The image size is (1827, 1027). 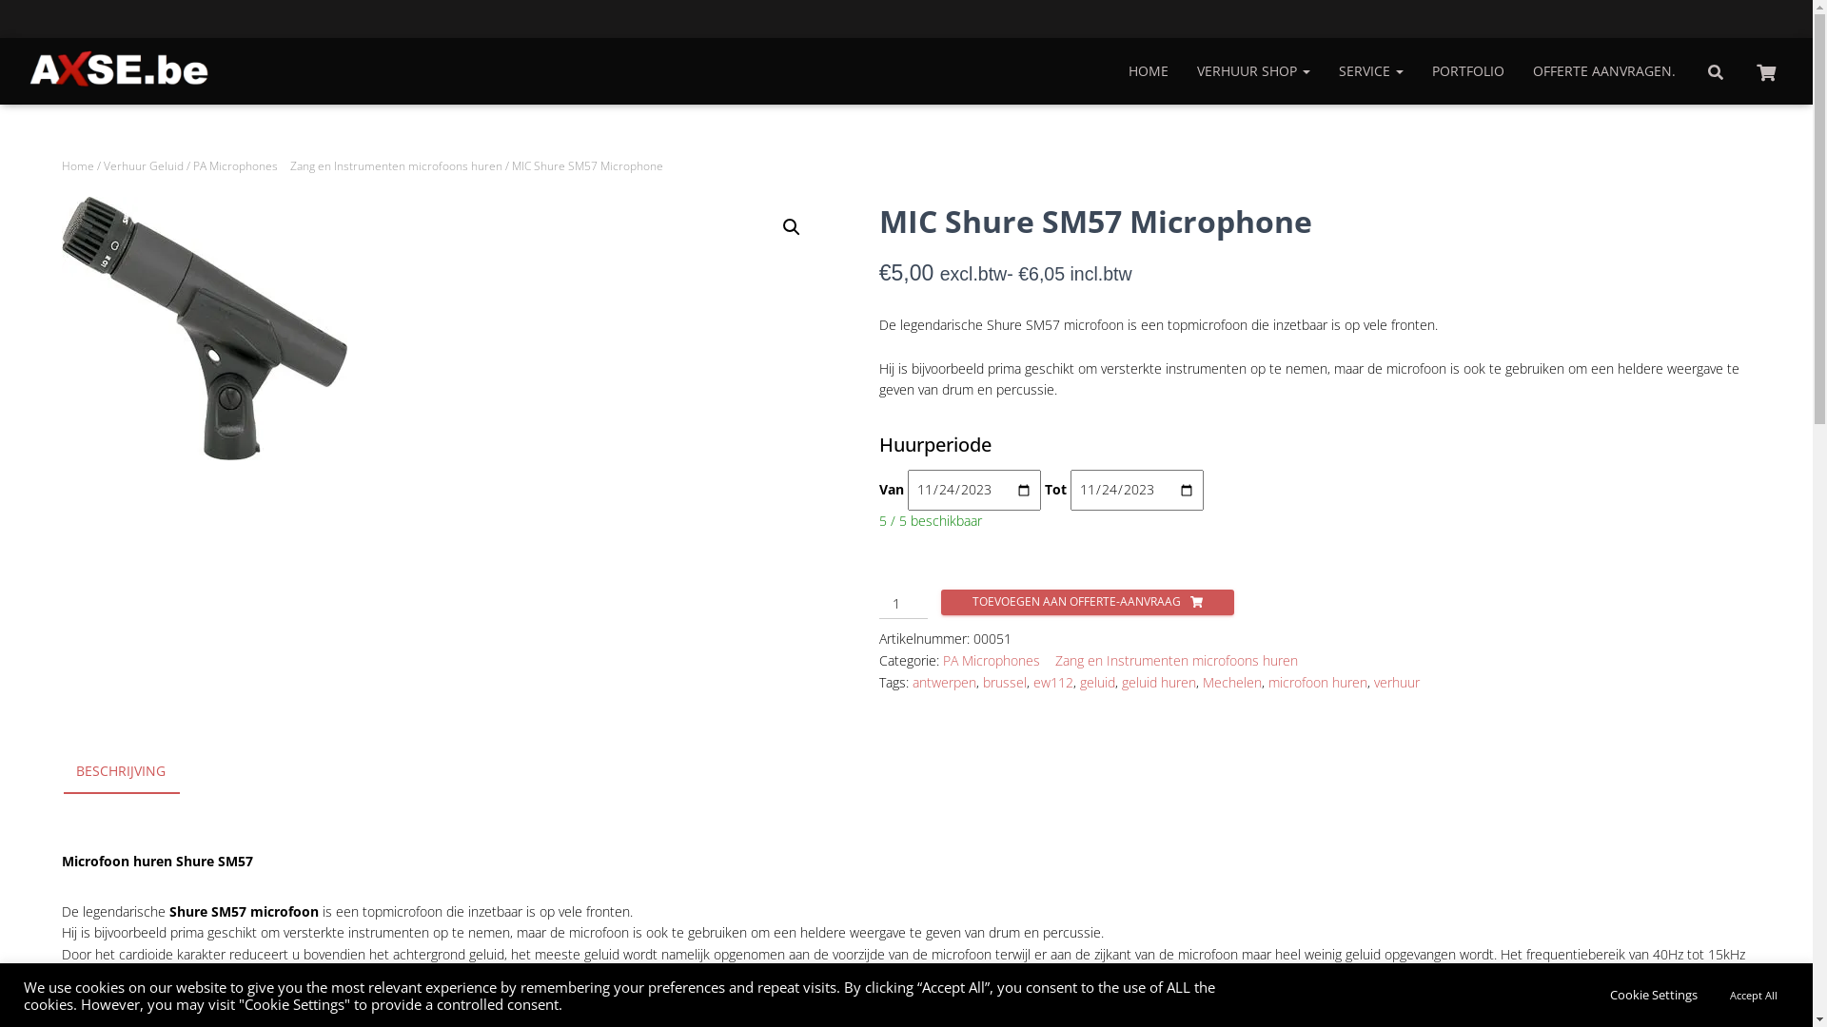 I want to click on Zoeken, so click(x=5, y=21).